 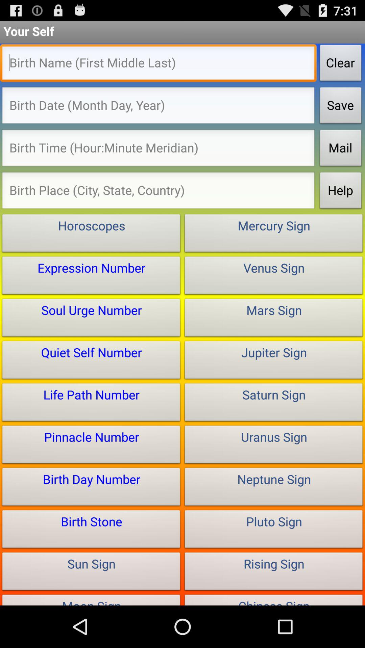 What do you see at coordinates (274, 277) in the screenshot?
I see `click the button below the mercury sign button on the web page` at bounding box center [274, 277].